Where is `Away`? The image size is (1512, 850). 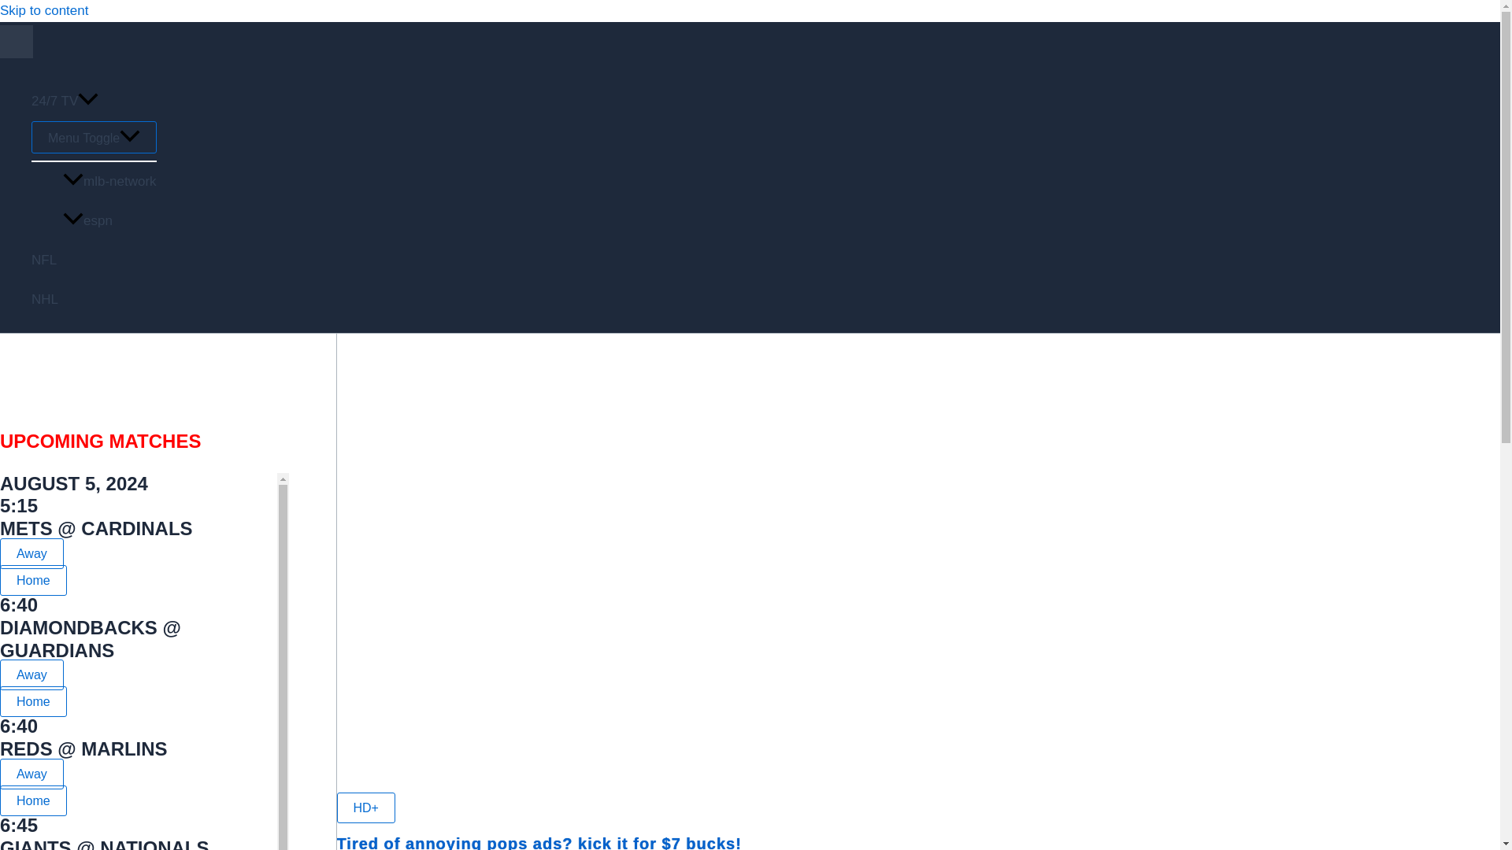 Away is located at coordinates (31, 774).